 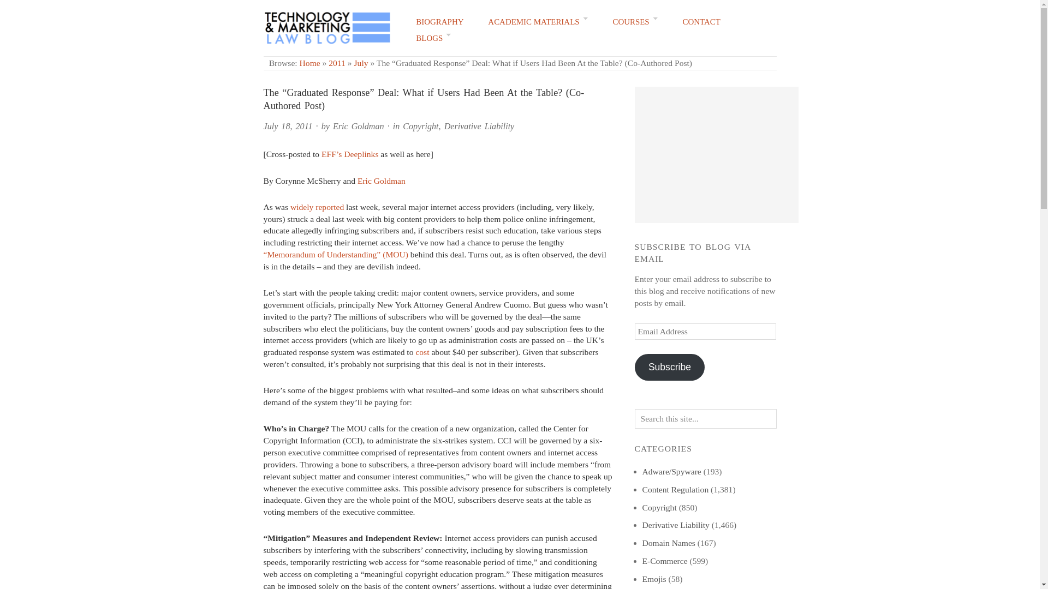 What do you see at coordinates (421, 352) in the screenshot?
I see `cost` at bounding box center [421, 352].